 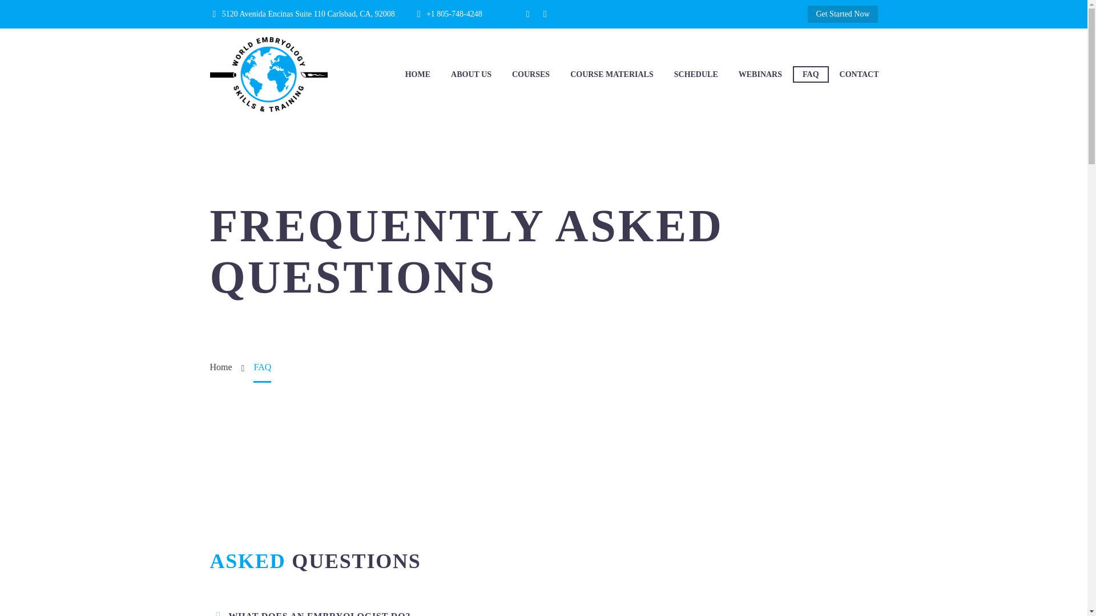 What do you see at coordinates (843, 14) in the screenshot?
I see `Get Started Now` at bounding box center [843, 14].